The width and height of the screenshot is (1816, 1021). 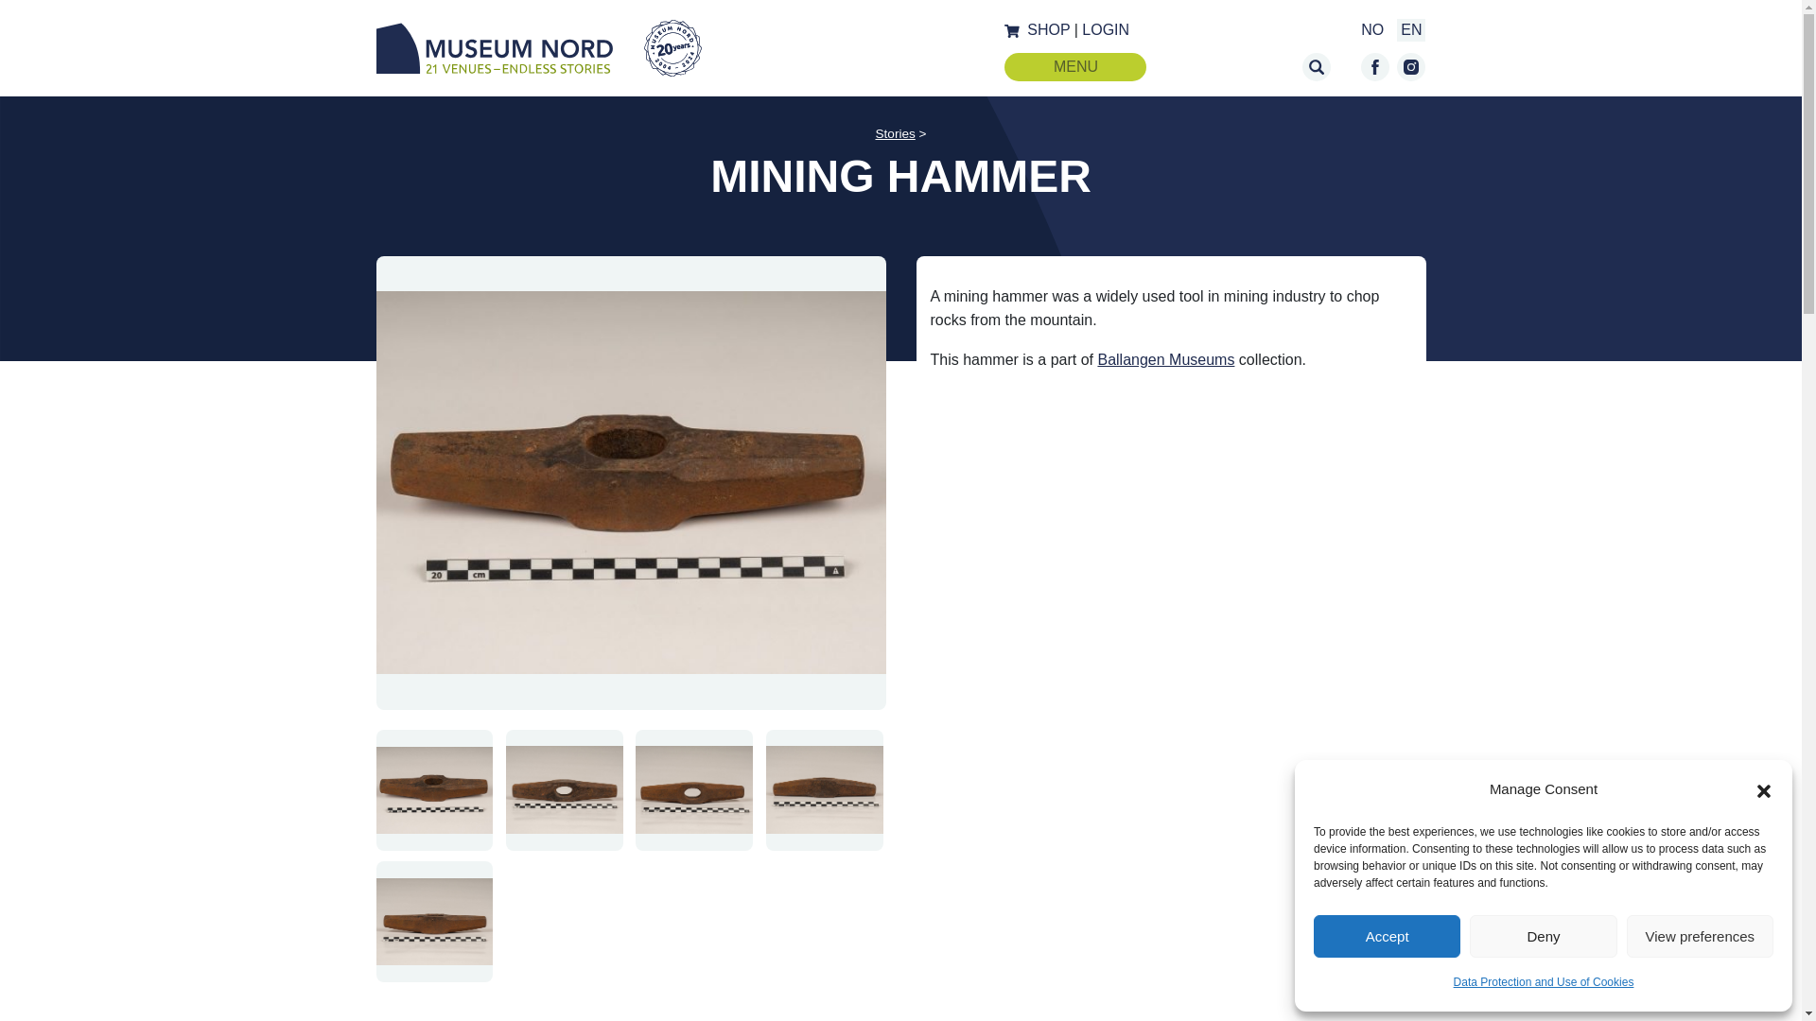 I want to click on Accept, so click(x=1387, y=936).